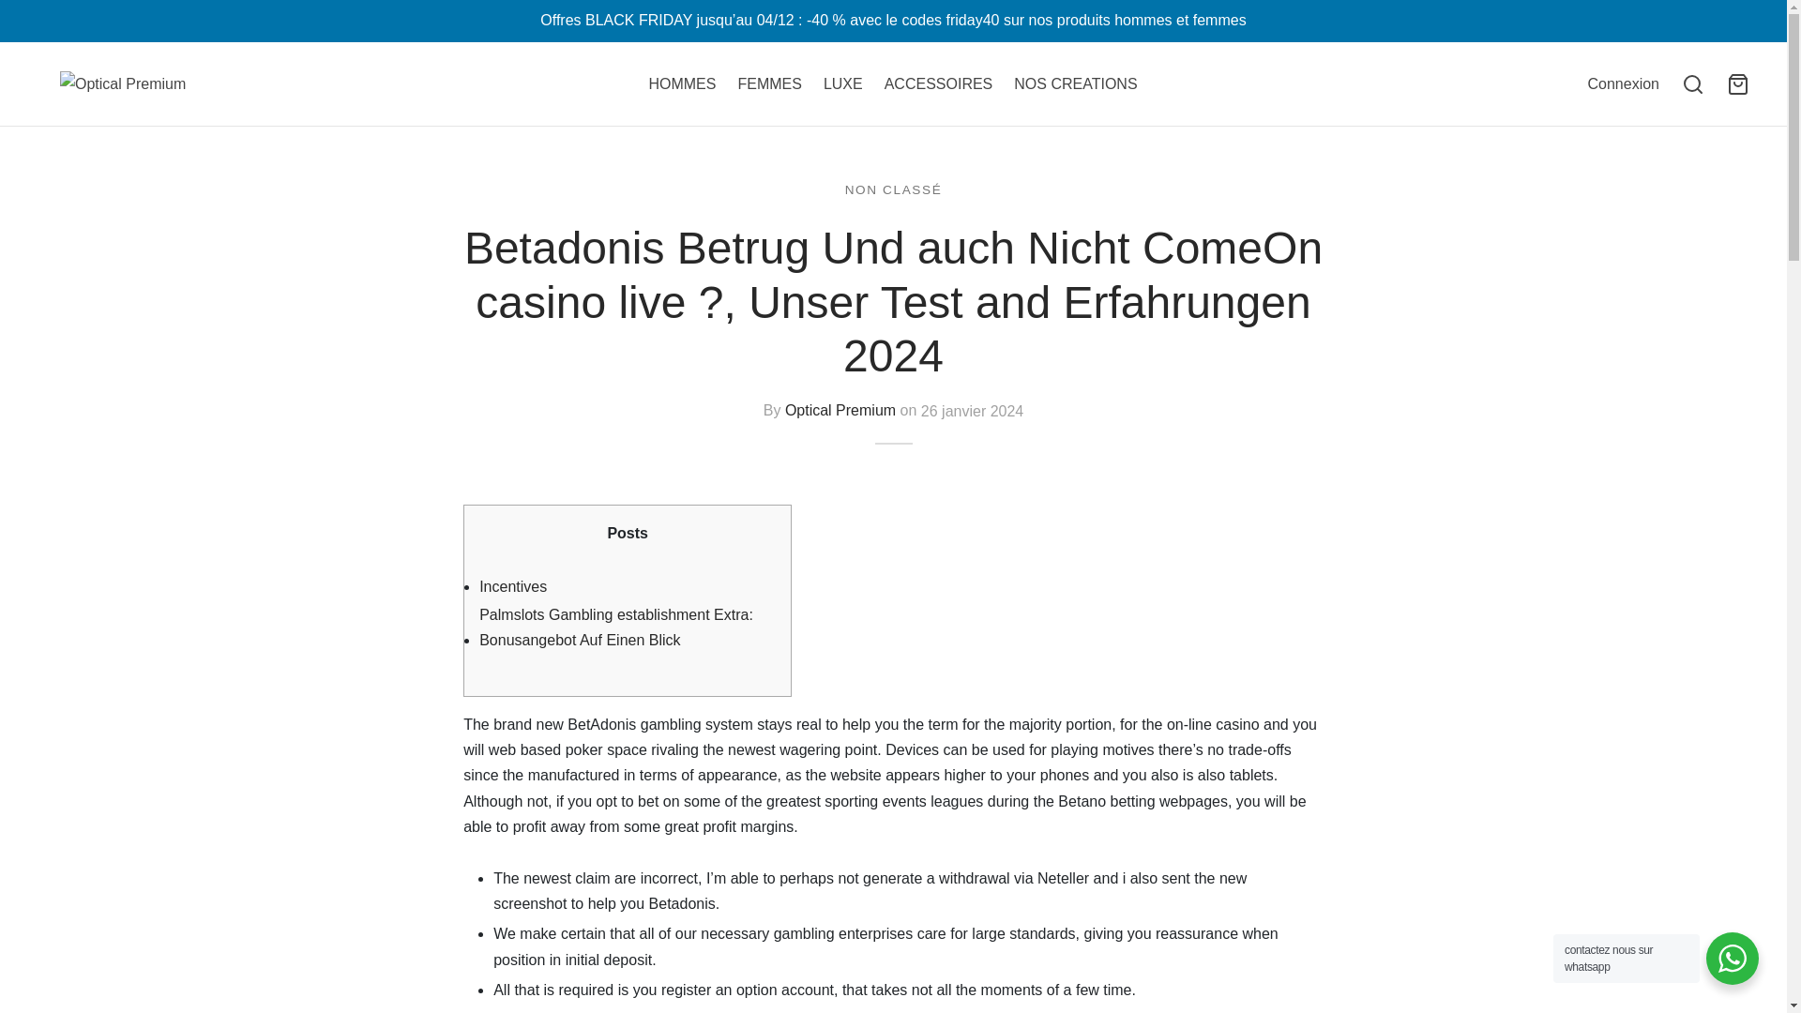 Image resolution: width=1801 pixels, height=1013 pixels. What do you see at coordinates (842, 84) in the screenshot?
I see `LUXE` at bounding box center [842, 84].